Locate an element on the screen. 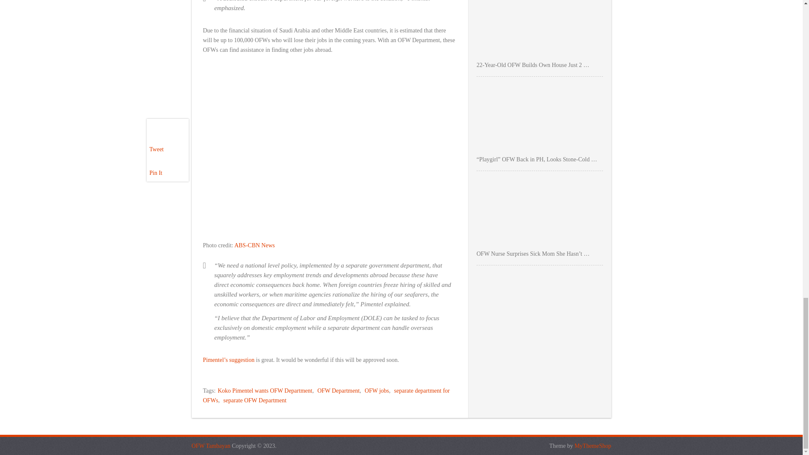  OFW jobs is located at coordinates (377, 391).